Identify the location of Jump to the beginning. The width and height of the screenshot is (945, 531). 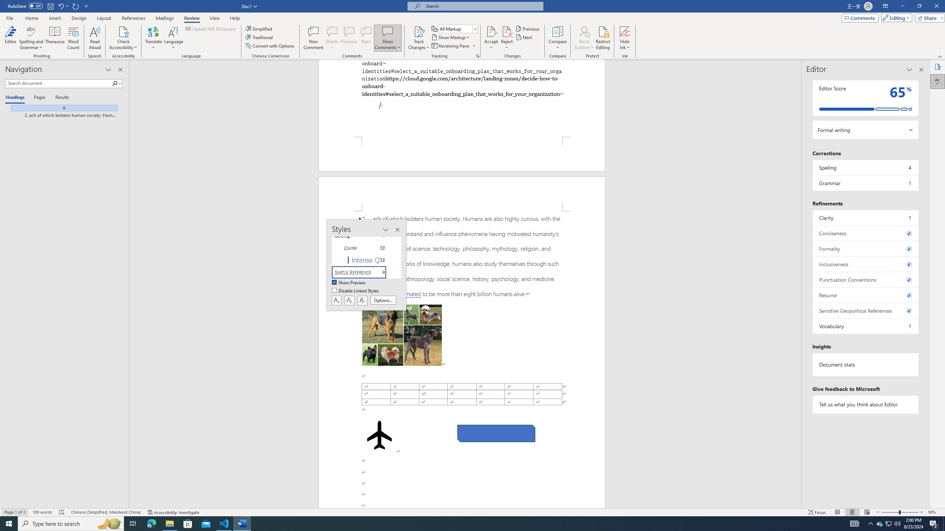
(61, 108).